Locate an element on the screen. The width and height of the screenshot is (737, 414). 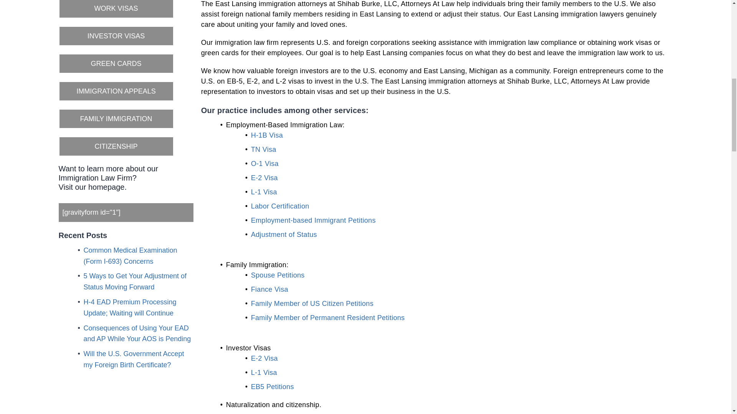
O-1 Visa is located at coordinates (265, 163).